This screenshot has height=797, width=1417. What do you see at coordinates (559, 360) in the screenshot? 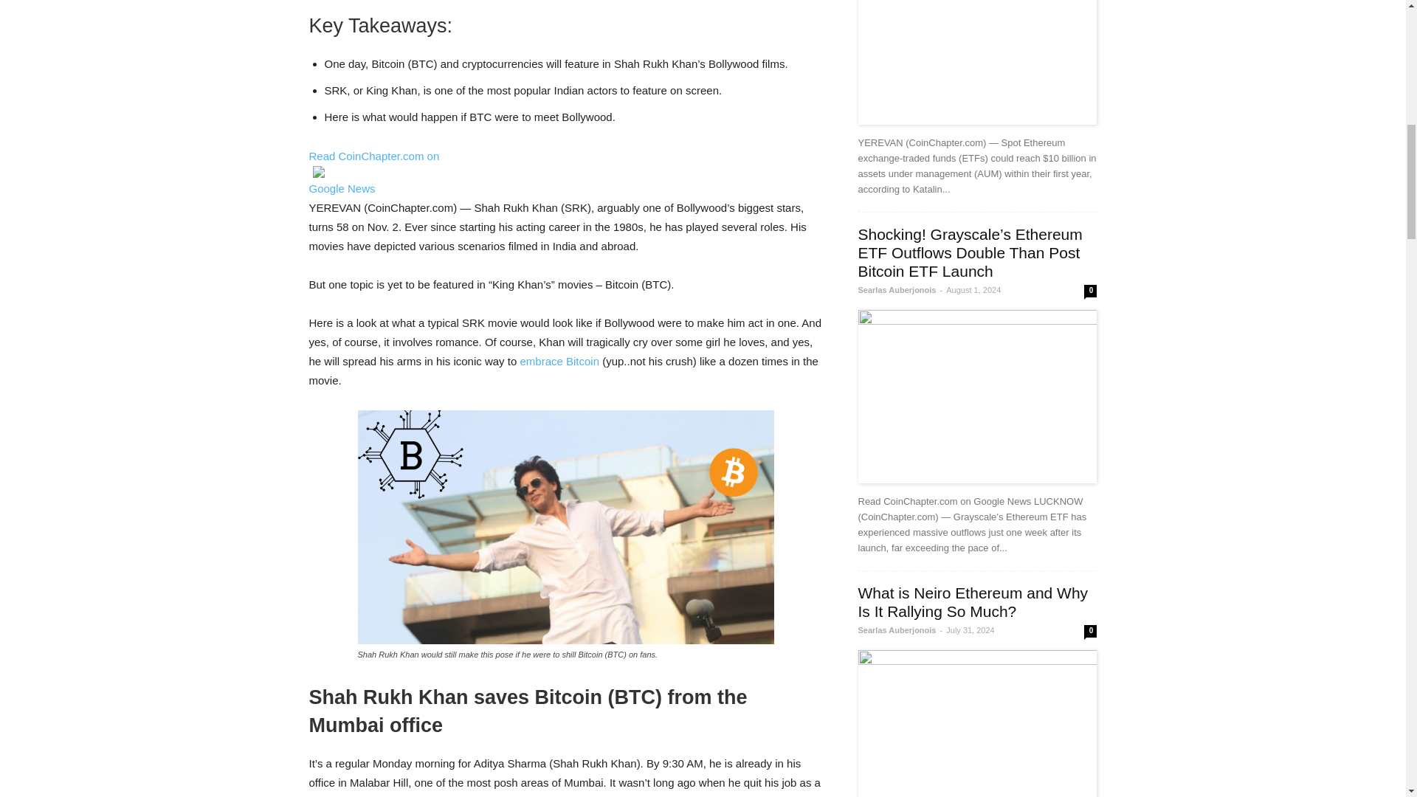
I see `embrace Bitcoin` at bounding box center [559, 360].